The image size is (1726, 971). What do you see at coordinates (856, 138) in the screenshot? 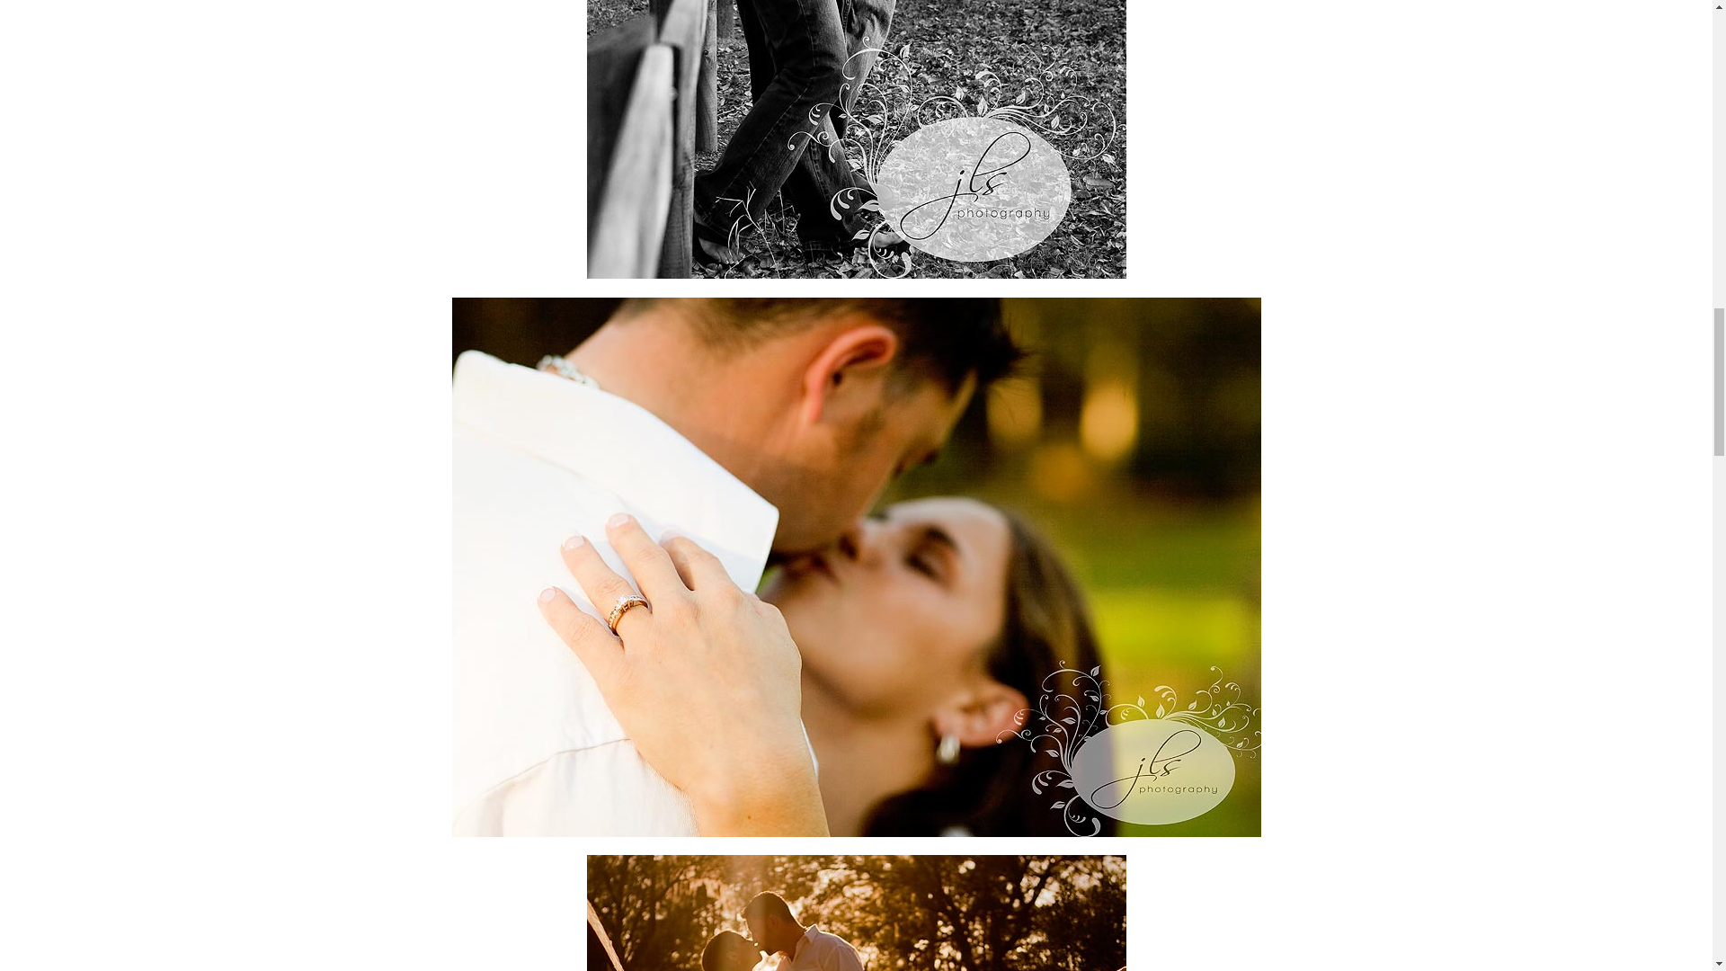
I see `blog07` at bounding box center [856, 138].